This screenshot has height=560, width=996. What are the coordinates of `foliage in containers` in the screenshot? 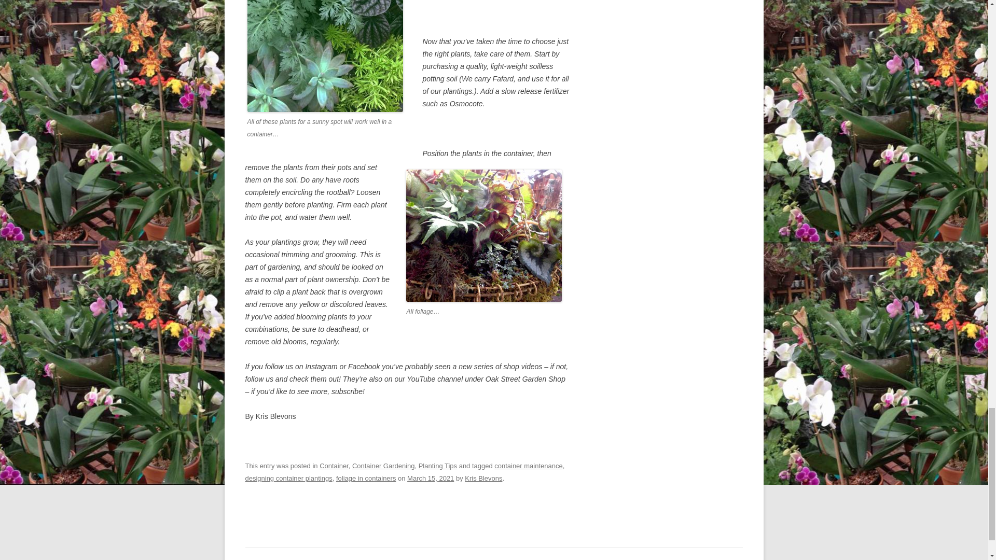 It's located at (366, 478).